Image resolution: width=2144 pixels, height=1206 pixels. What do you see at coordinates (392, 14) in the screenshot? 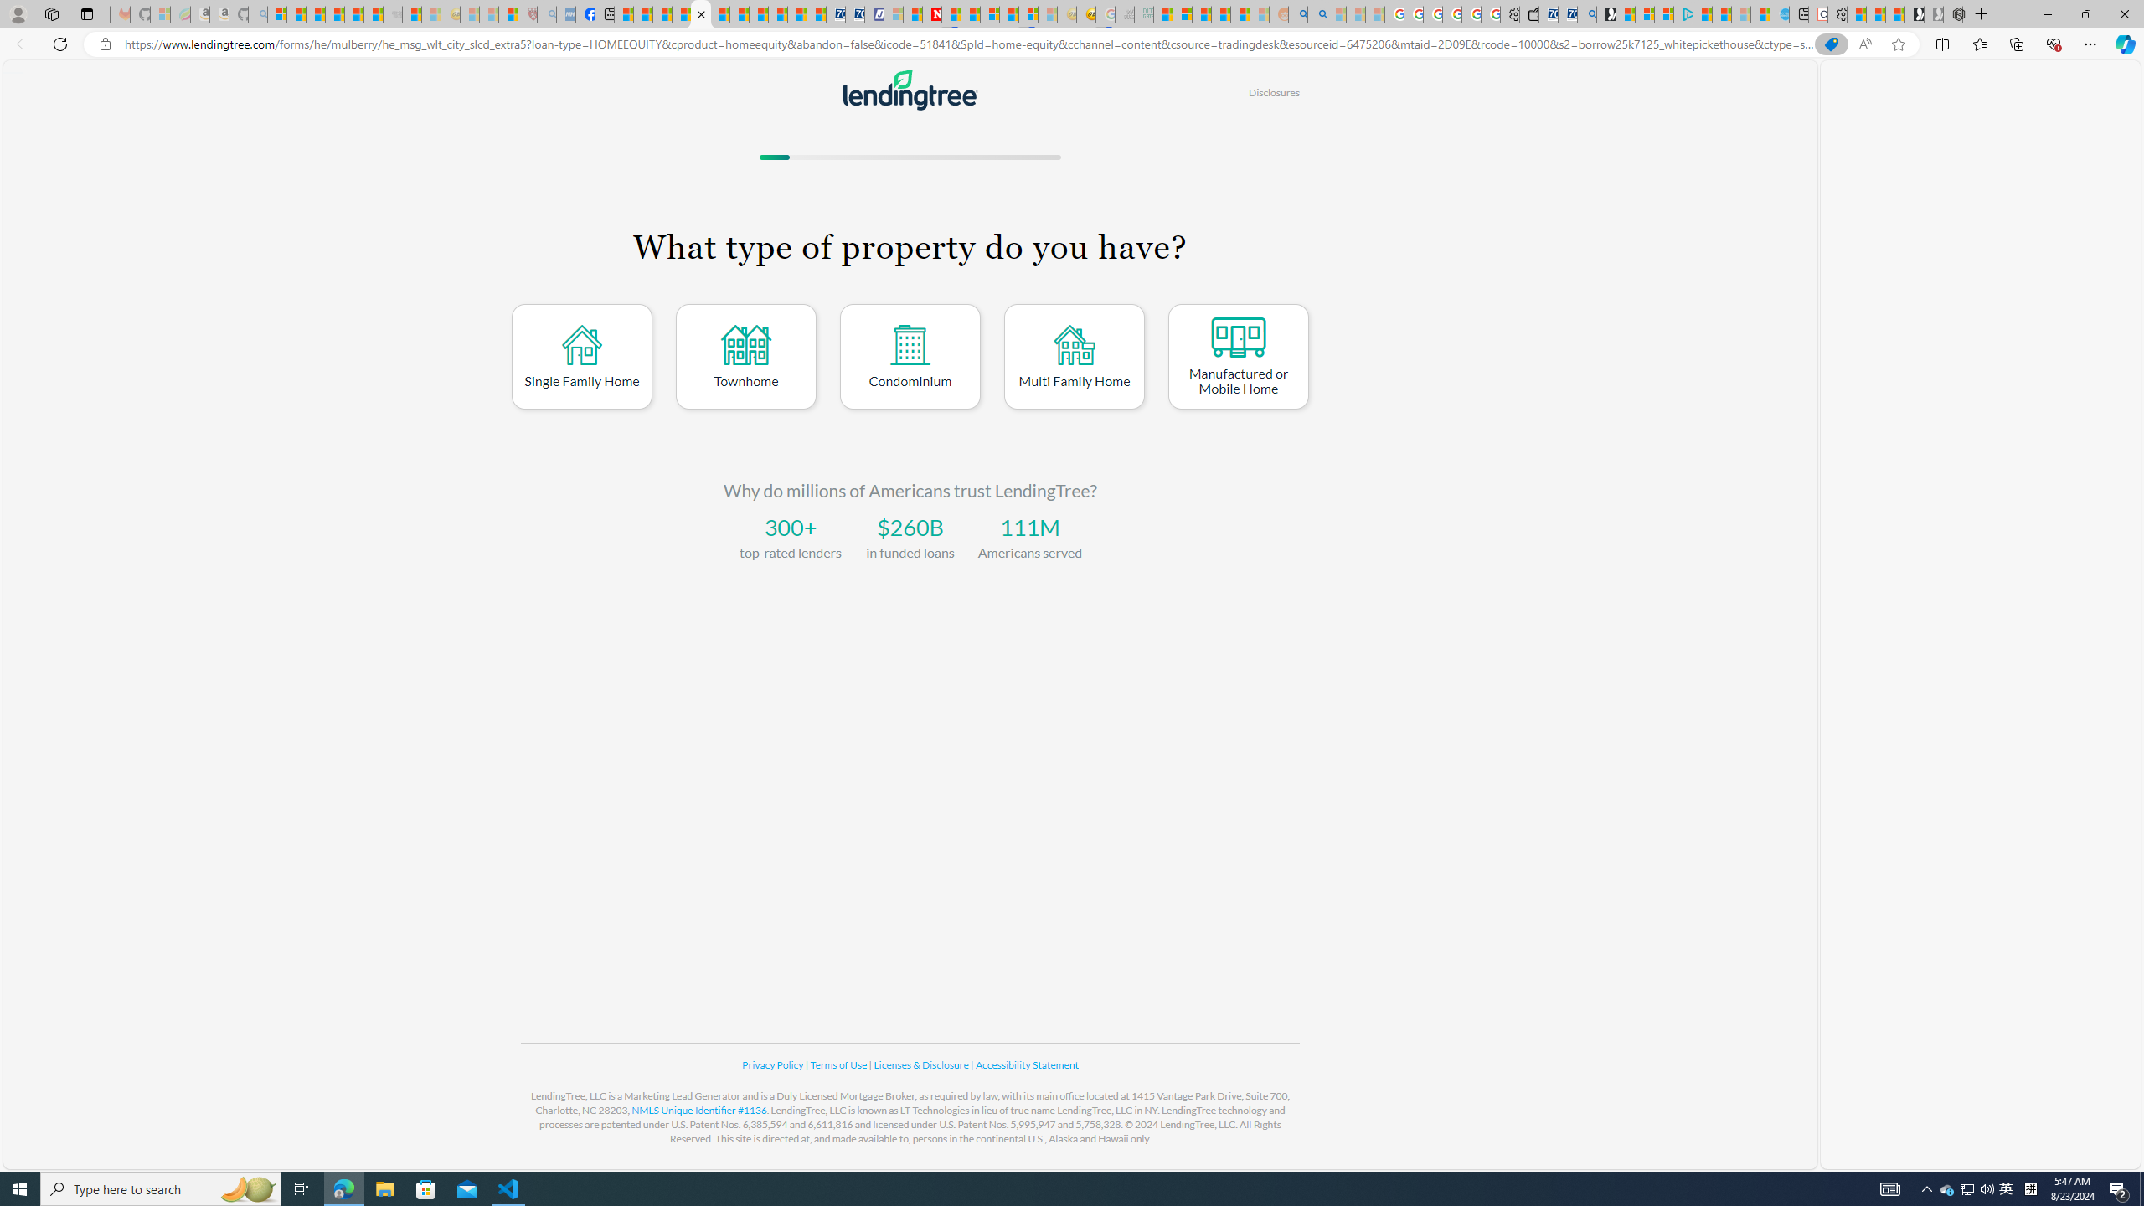
I see `Combat Siege - Sleeping` at bounding box center [392, 14].